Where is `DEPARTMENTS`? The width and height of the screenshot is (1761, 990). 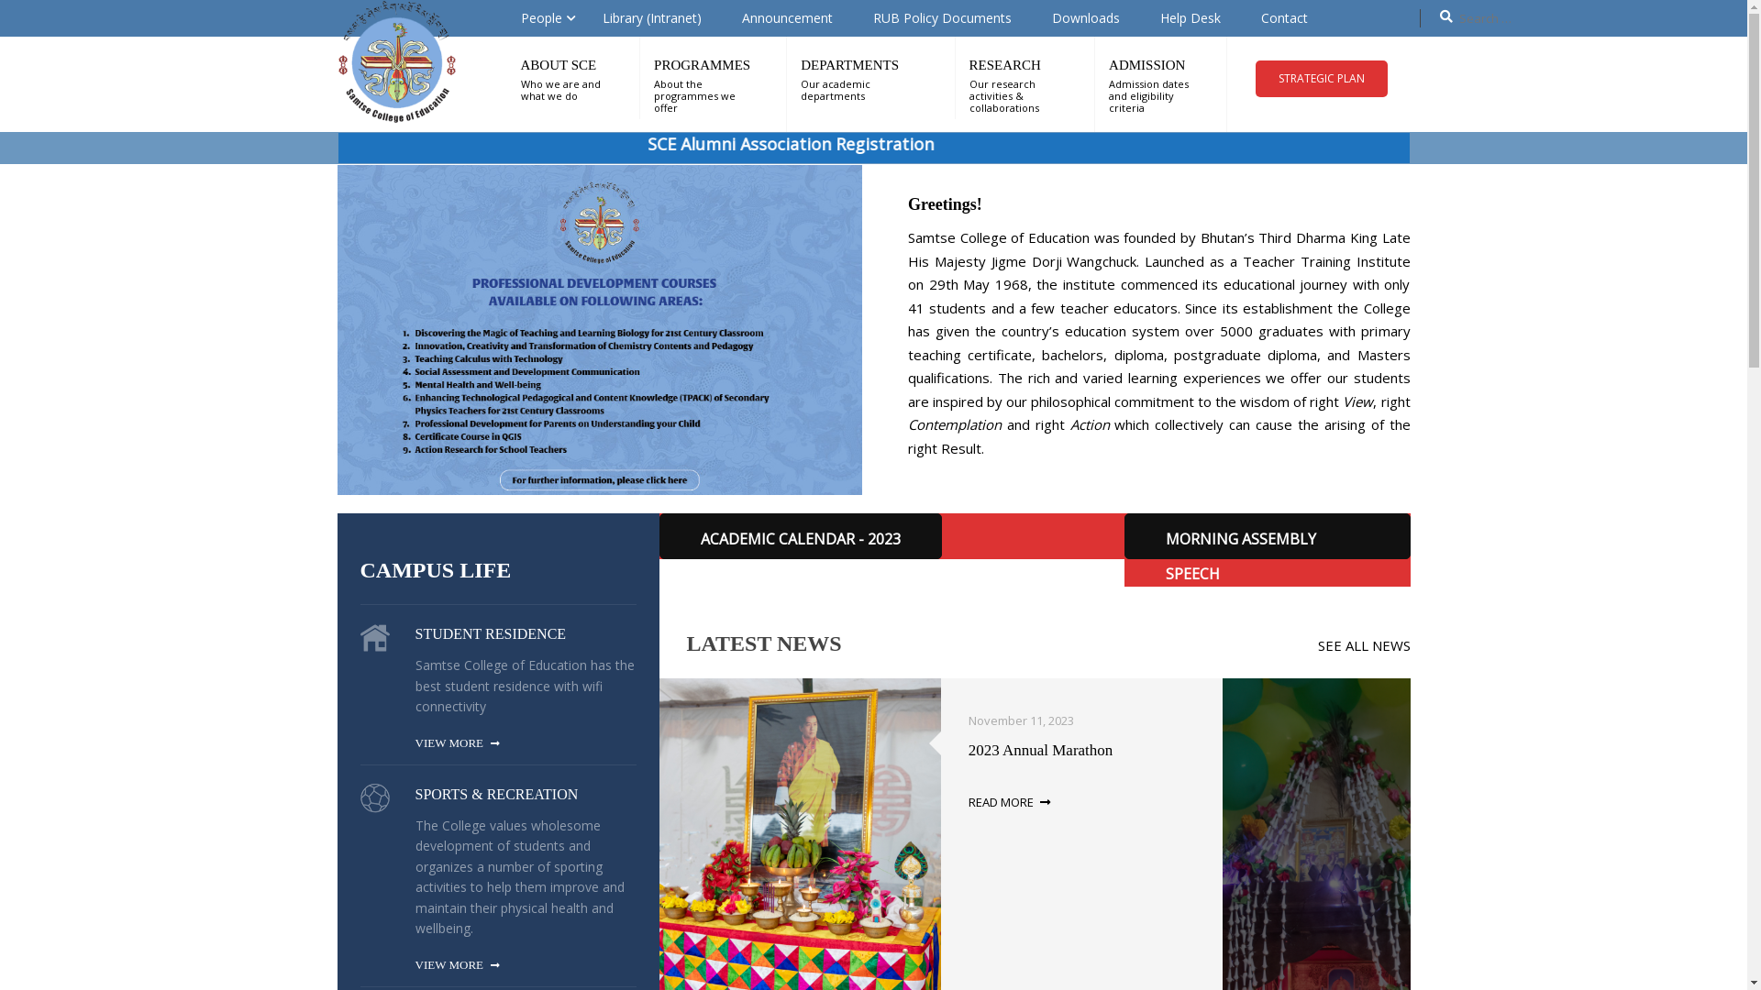 DEPARTMENTS is located at coordinates (849, 65).